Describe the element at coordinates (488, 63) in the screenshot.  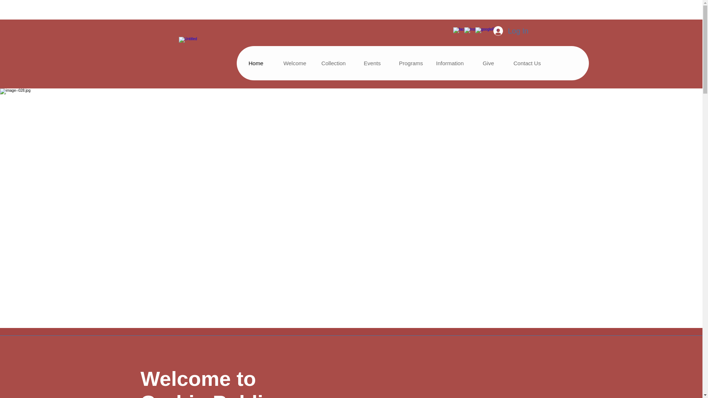
I see `Give` at that location.